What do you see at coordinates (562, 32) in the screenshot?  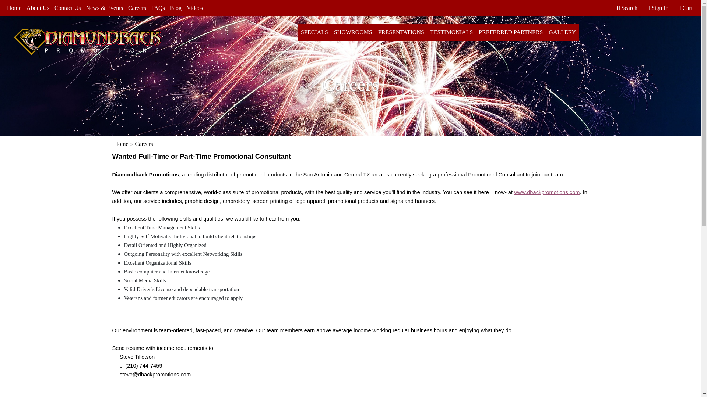 I see `GALLERY` at bounding box center [562, 32].